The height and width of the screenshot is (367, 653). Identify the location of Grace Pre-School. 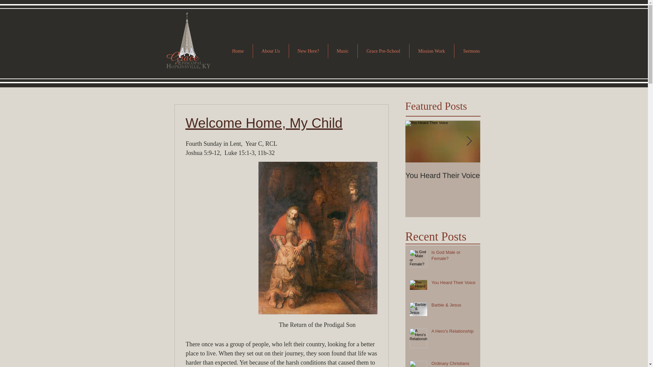
(384, 51).